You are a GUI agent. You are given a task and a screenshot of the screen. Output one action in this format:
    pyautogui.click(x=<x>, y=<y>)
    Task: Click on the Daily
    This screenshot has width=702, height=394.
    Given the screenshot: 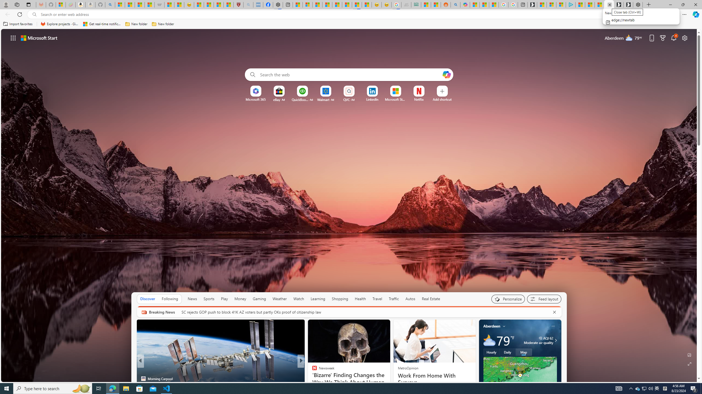 What is the action you would take?
    pyautogui.click(x=507, y=352)
    